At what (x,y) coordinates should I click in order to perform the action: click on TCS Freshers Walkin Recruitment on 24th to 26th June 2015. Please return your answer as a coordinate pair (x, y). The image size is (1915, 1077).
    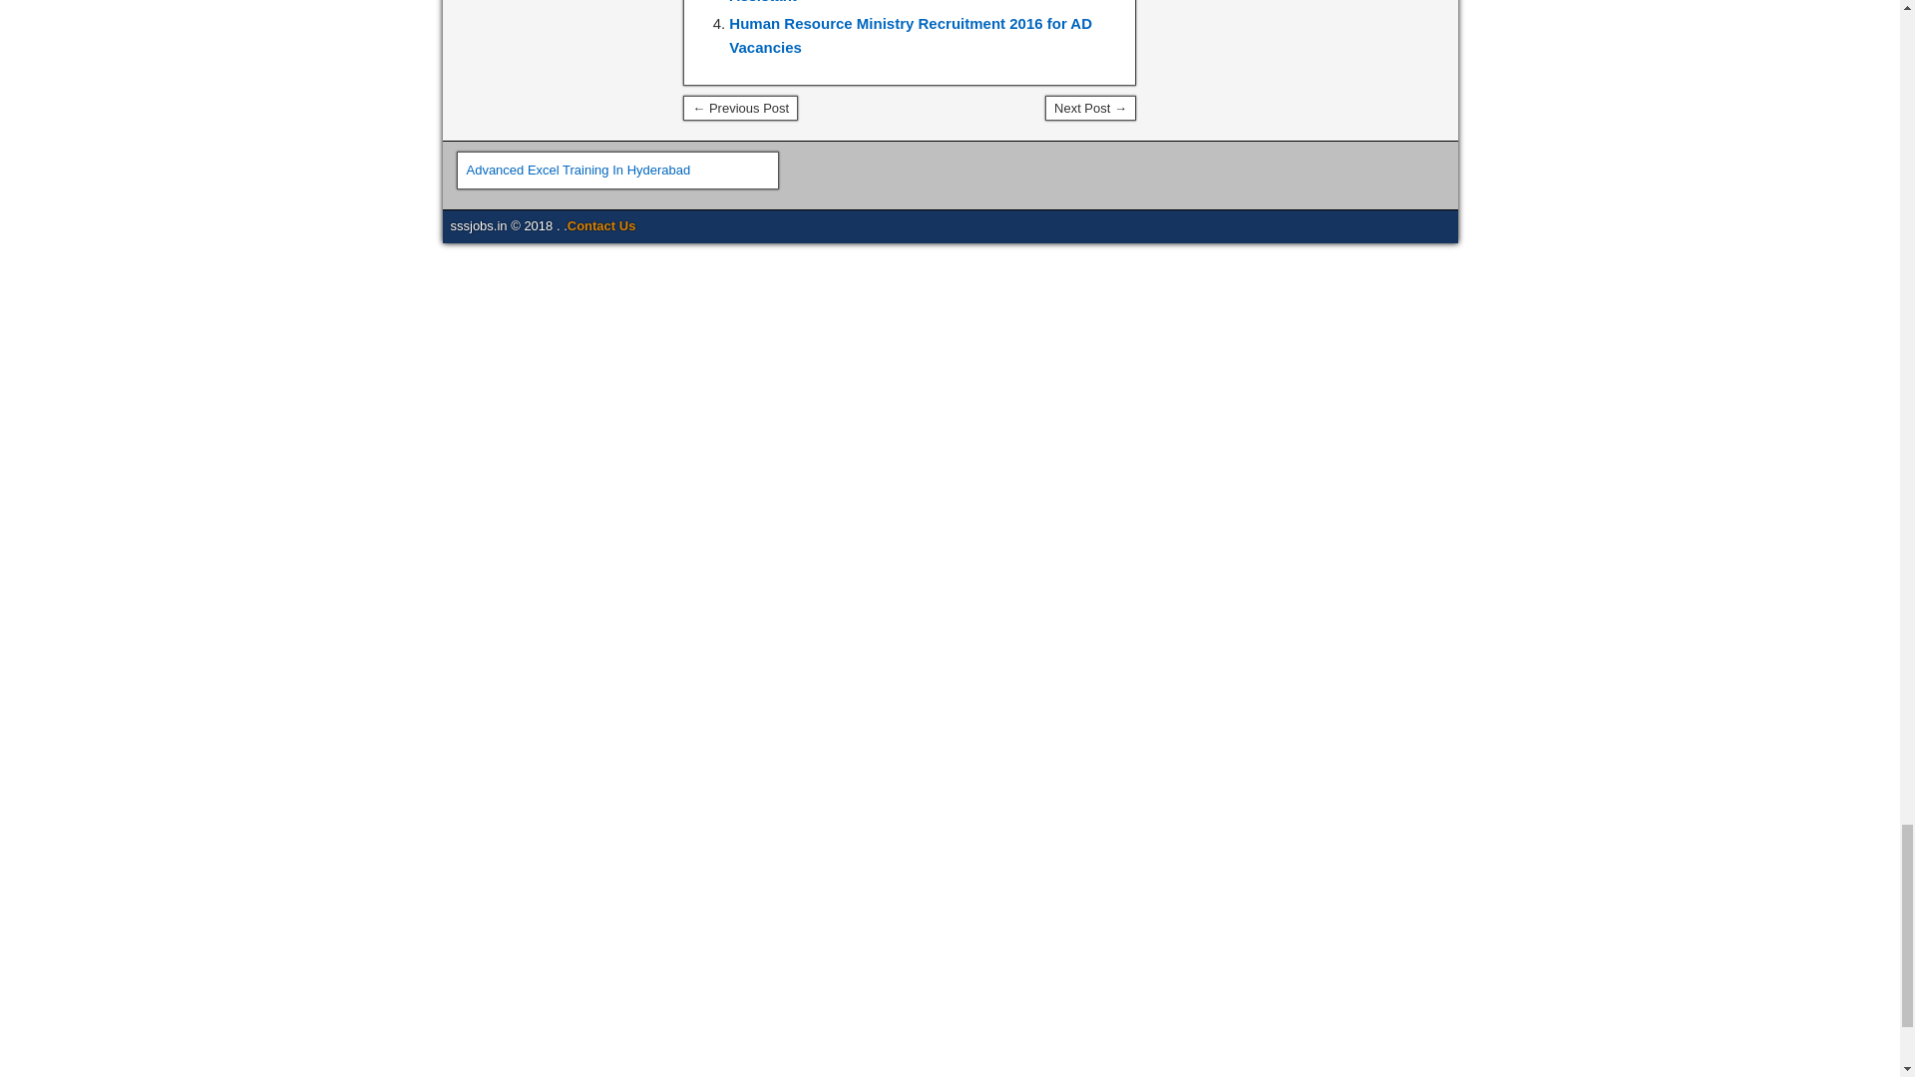
    Looking at the image, I should click on (1090, 109).